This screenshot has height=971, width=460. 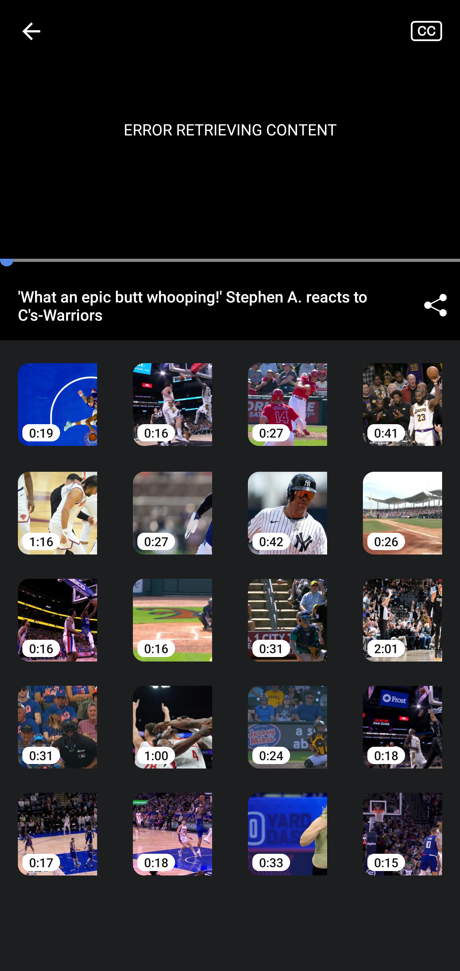 What do you see at coordinates (287, 395) in the screenshot?
I see `0:27` at bounding box center [287, 395].